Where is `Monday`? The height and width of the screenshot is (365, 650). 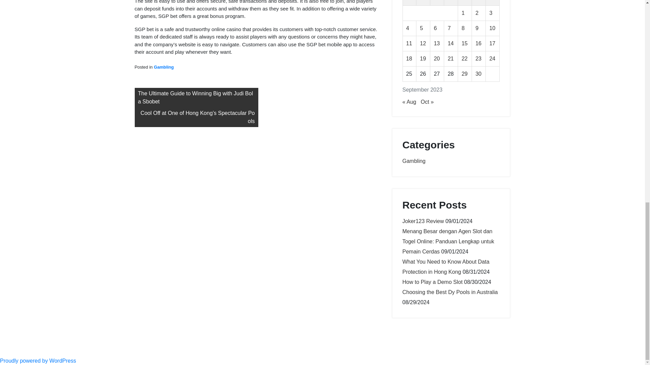 Monday is located at coordinates (409, 3).